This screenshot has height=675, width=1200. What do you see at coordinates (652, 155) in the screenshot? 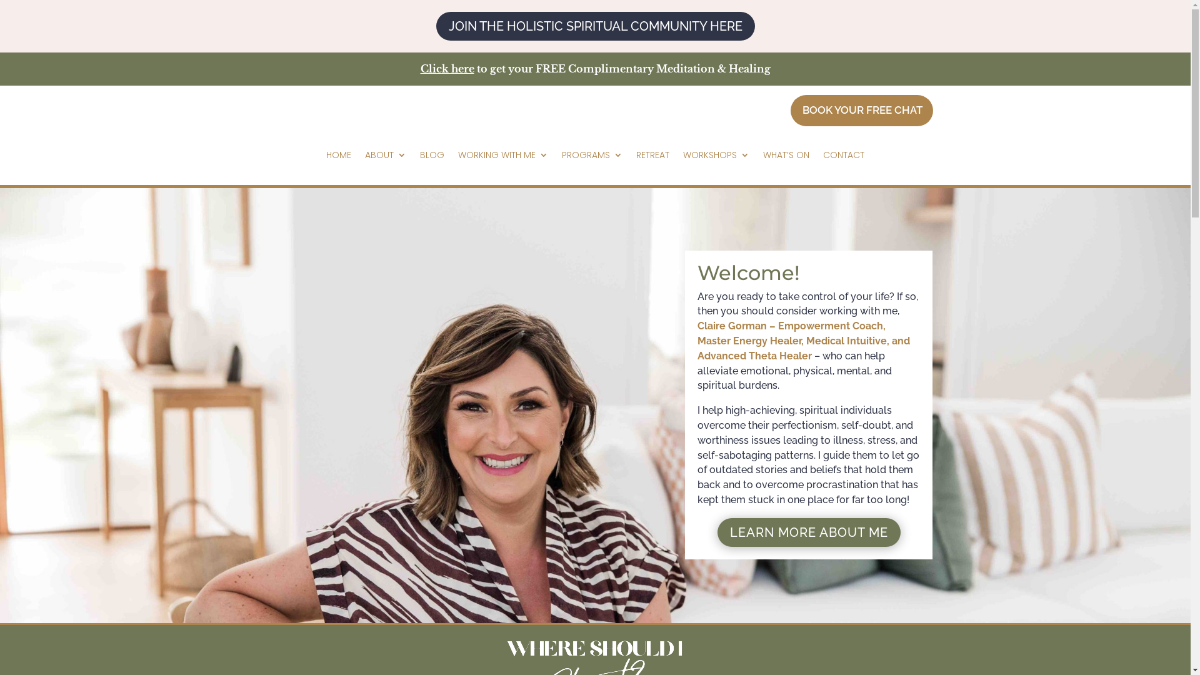
I see `RETREAT` at bounding box center [652, 155].